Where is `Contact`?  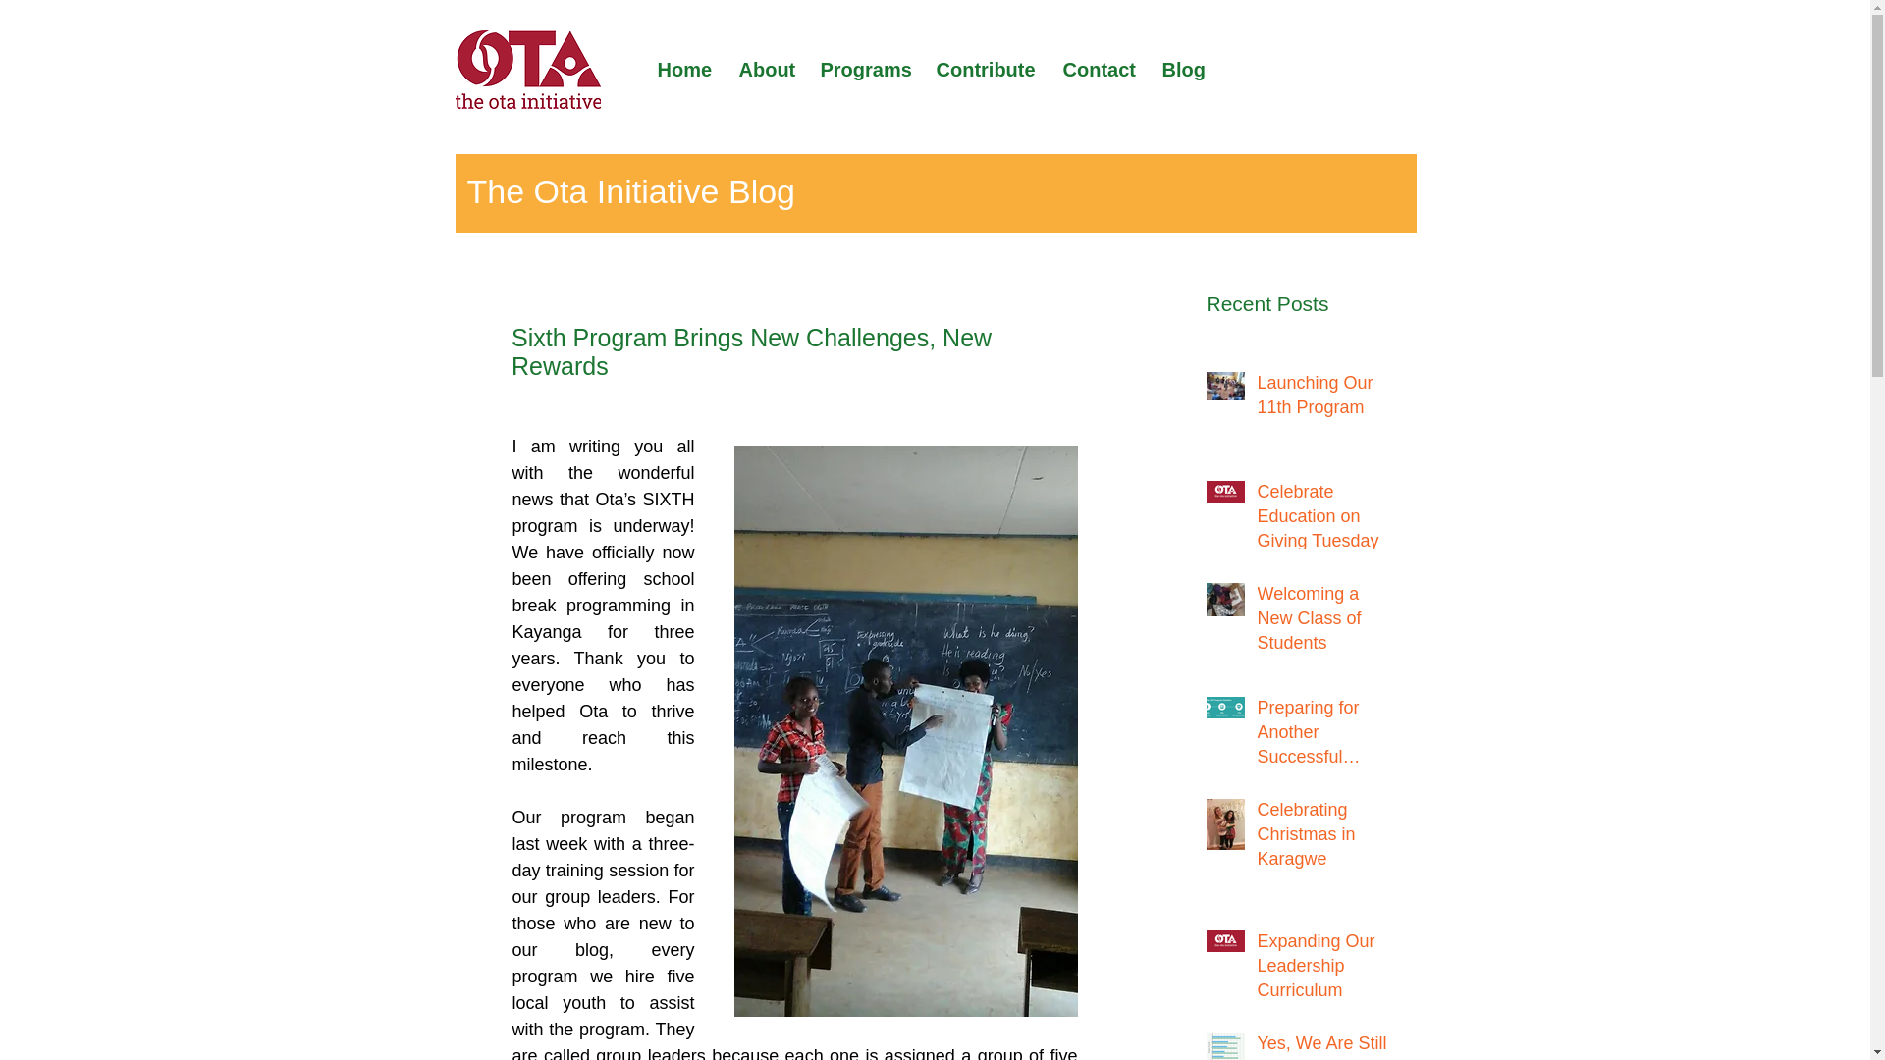
Contact is located at coordinates (1102, 69).